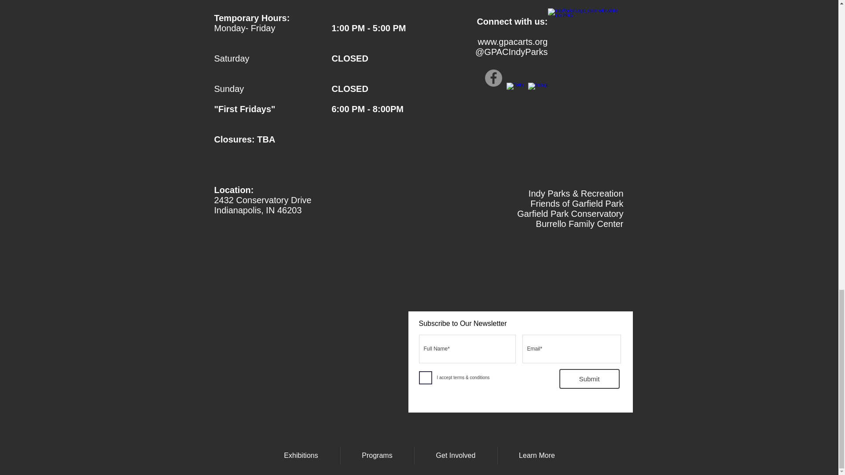 Image resolution: width=845 pixels, height=475 pixels. Describe the element at coordinates (570, 214) in the screenshot. I see `Garfield Park Conservatory` at that location.